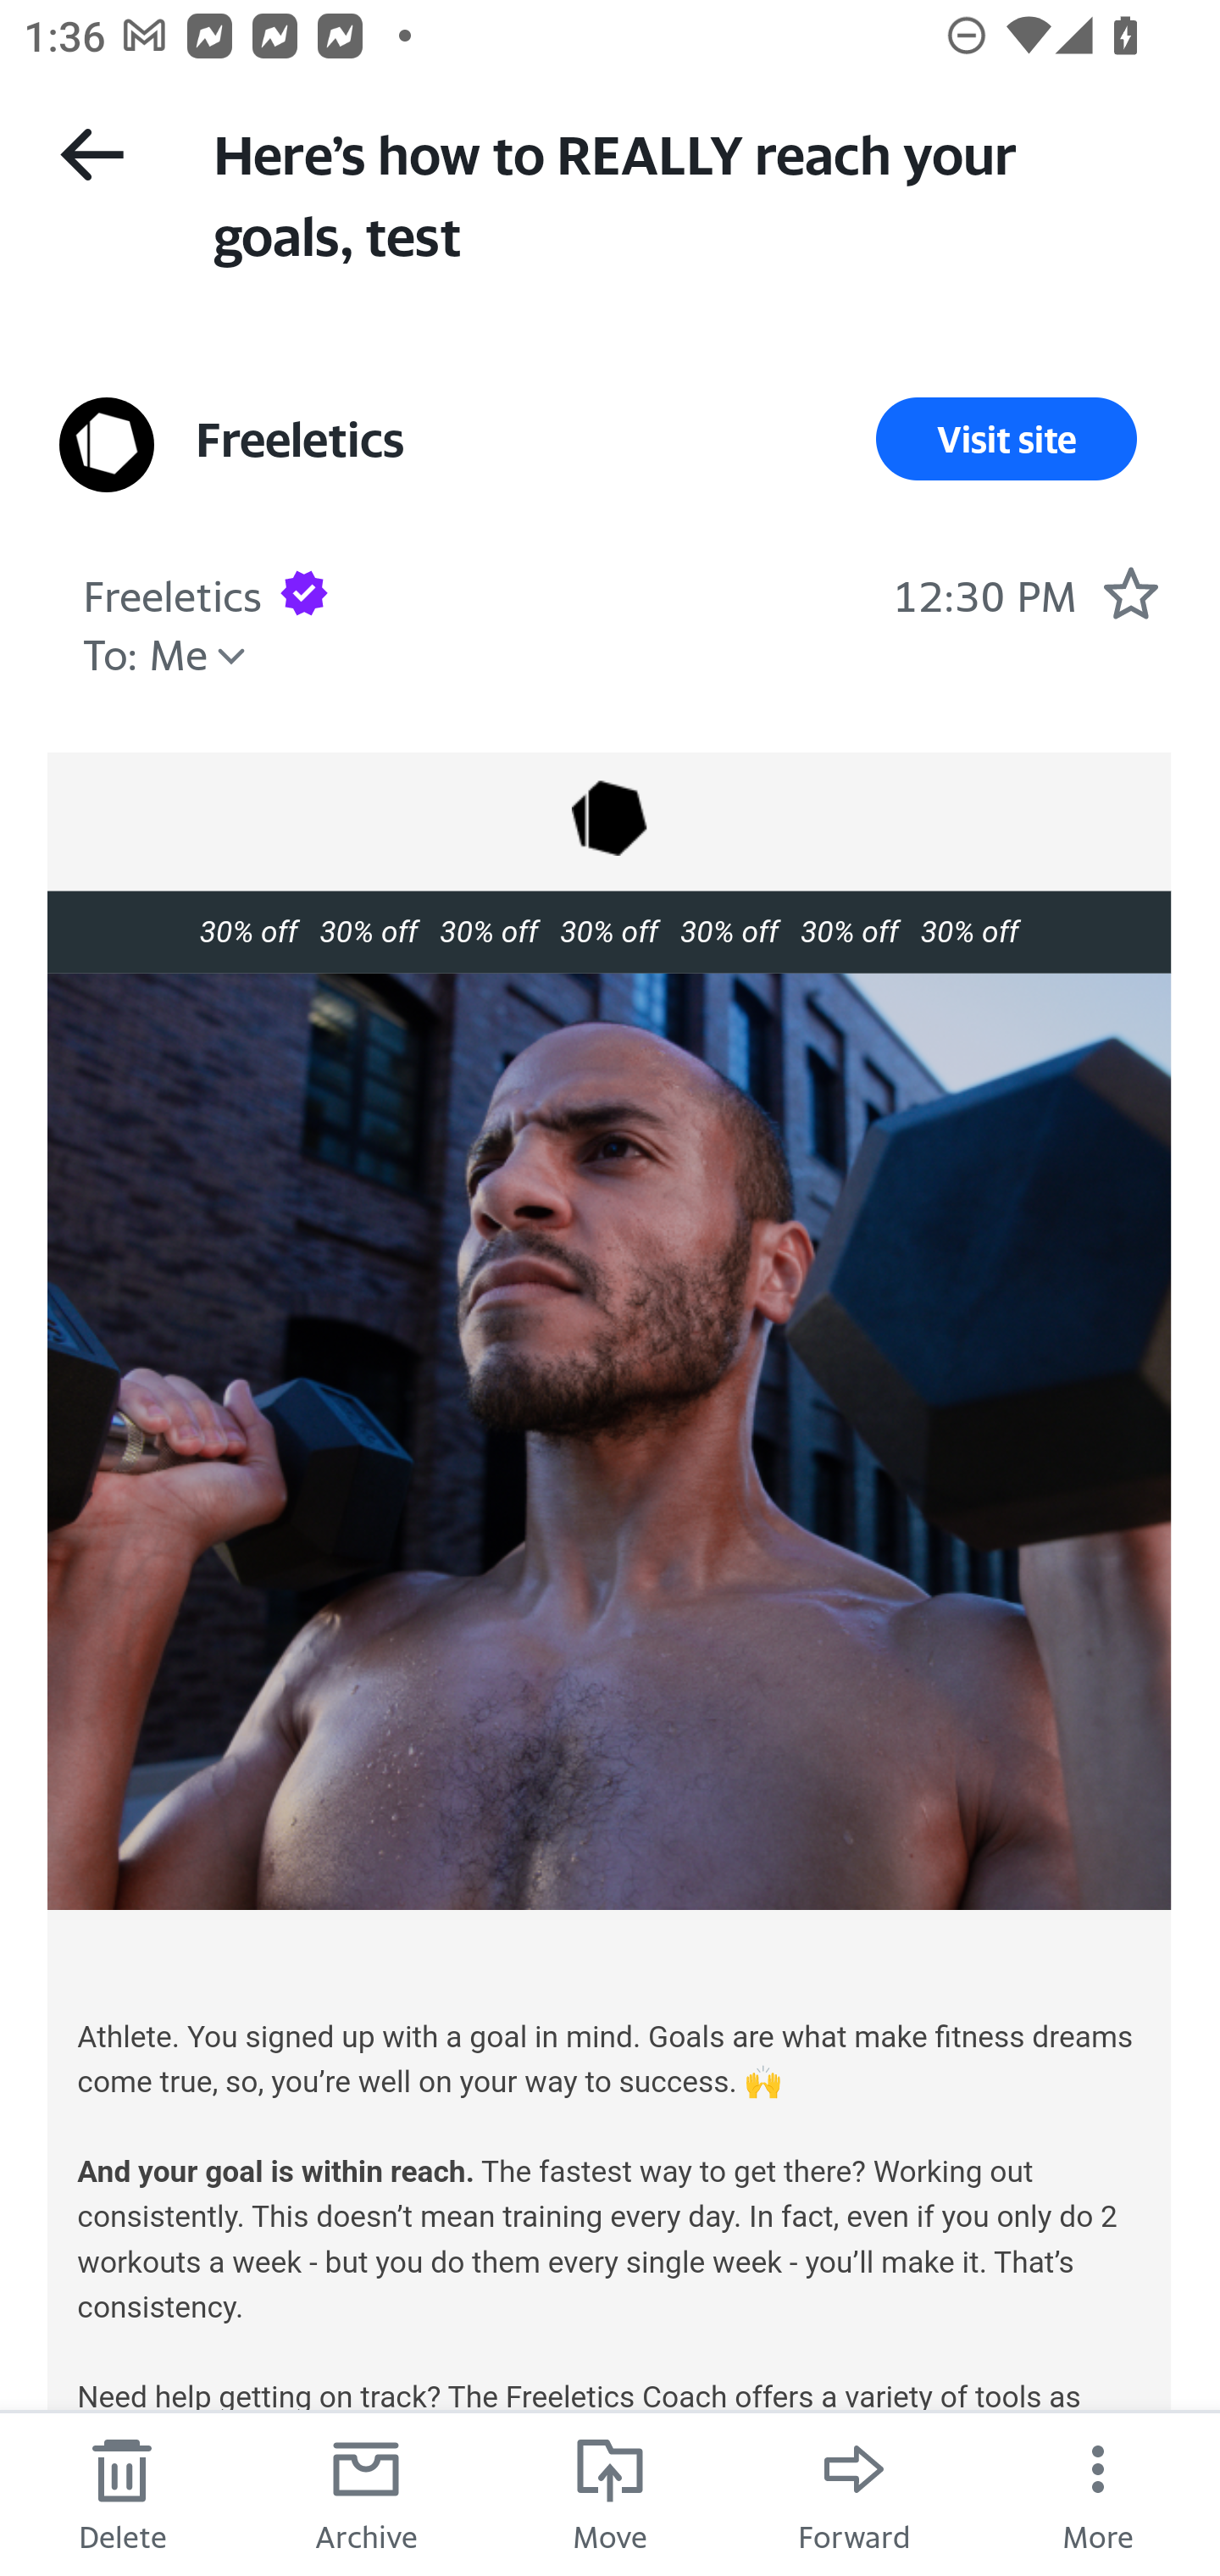 This screenshot has width=1220, height=2576. Describe the element at coordinates (1098, 2493) in the screenshot. I see `More` at that location.